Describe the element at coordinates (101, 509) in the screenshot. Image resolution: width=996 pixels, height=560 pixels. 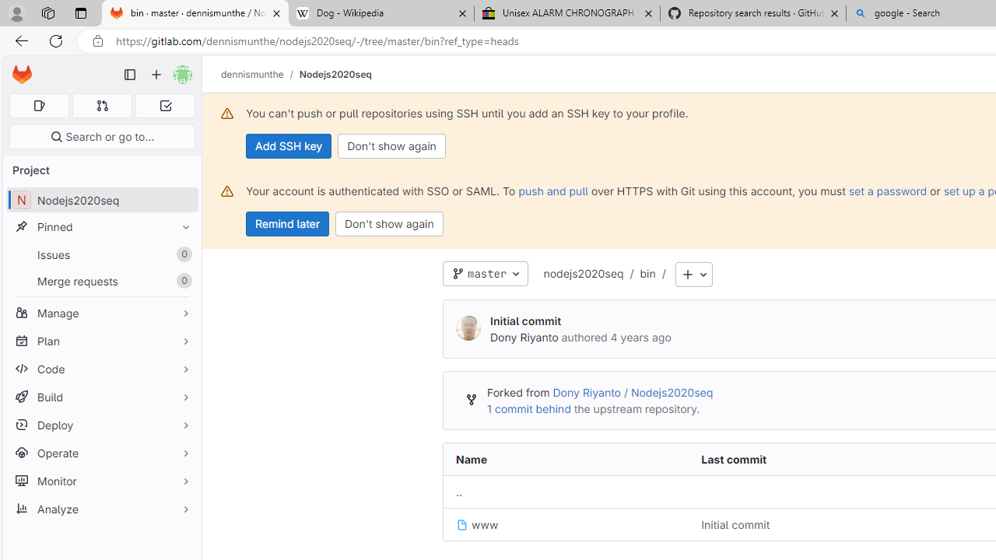
I see `Analyze` at that location.